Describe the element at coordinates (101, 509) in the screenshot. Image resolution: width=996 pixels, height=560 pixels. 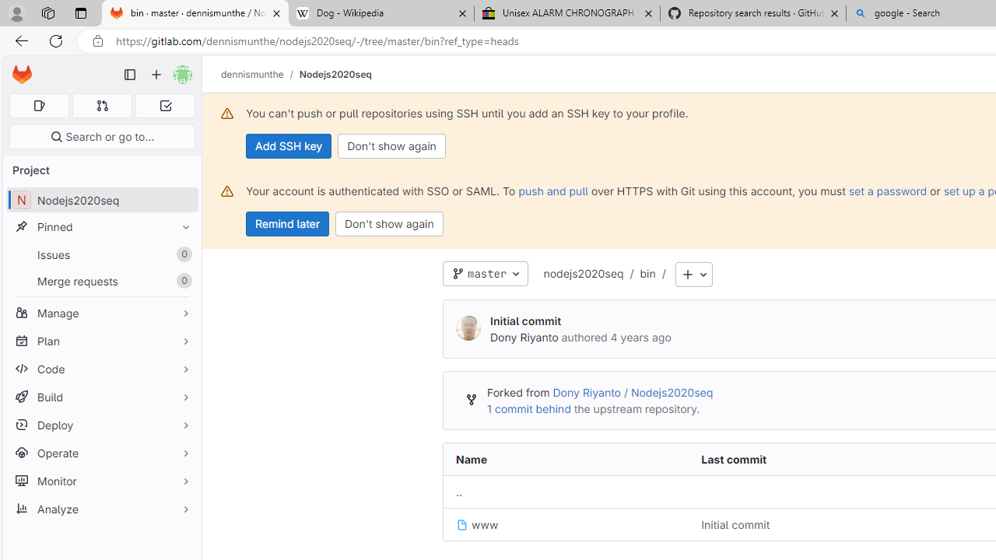
I see `Analyze` at that location.